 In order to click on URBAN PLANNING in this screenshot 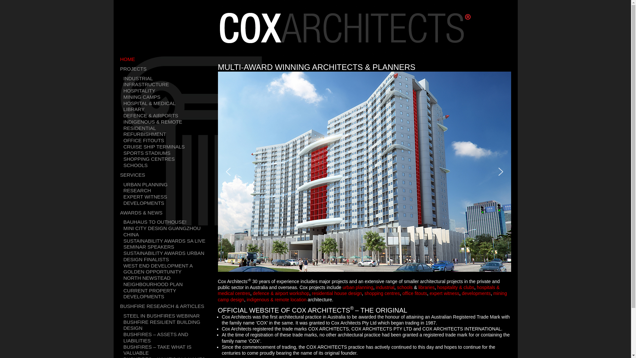, I will do `click(145, 185)`.